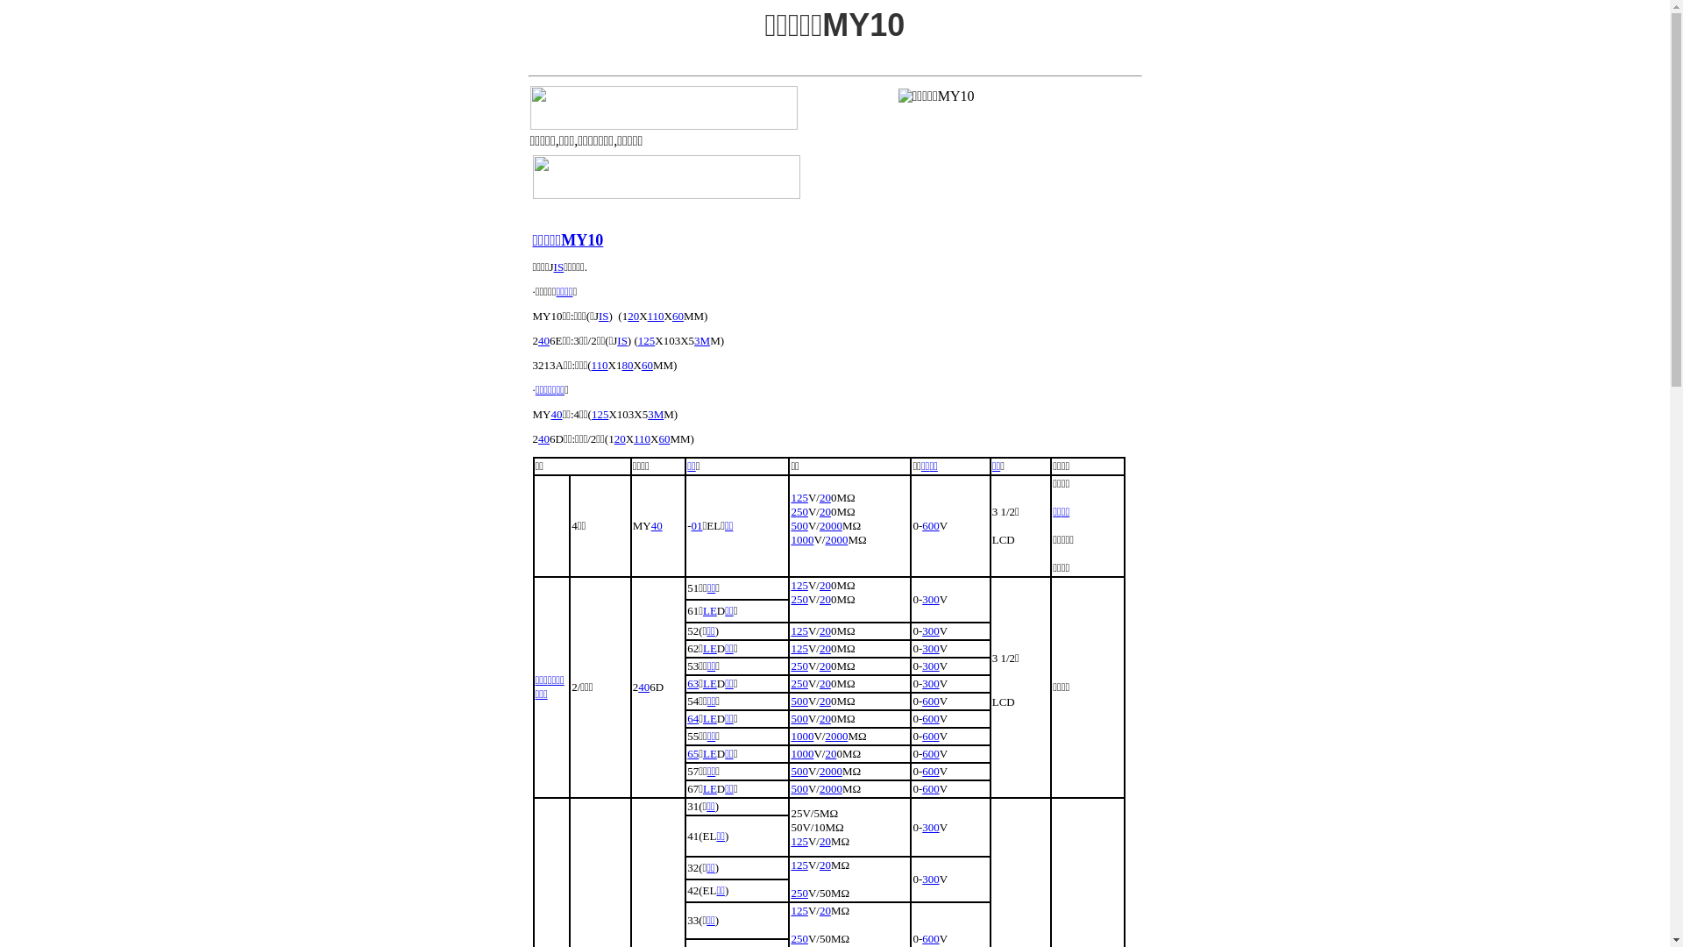 This screenshot has height=947, width=1683. What do you see at coordinates (799, 893) in the screenshot?
I see `250` at bounding box center [799, 893].